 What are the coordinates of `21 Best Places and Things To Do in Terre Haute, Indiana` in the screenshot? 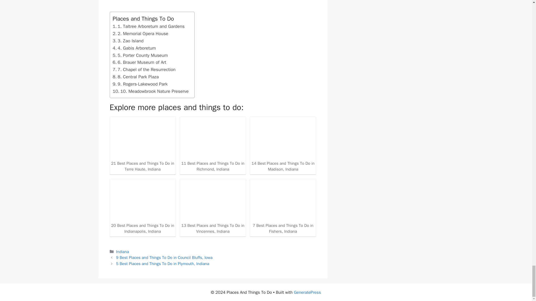 It's located at (142, 145).